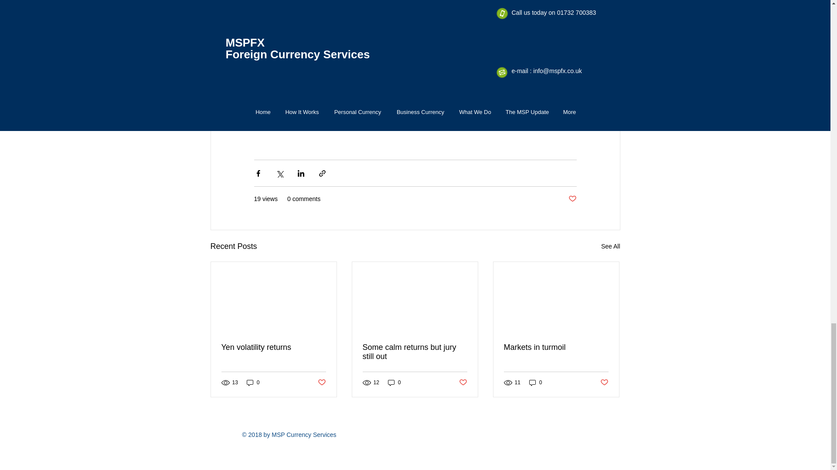 This screenshot has width=837, height=470. Describe the element at coordinates (463, 383) in the screenshot. I see `Post not marked as liked` at that location.